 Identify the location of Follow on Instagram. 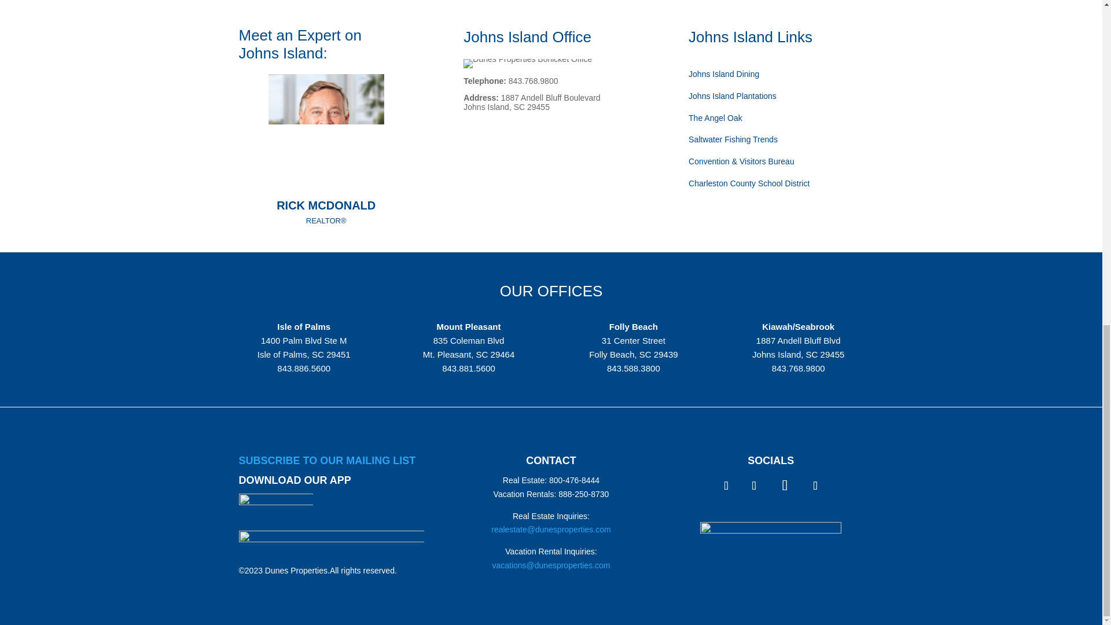
(753, 485).